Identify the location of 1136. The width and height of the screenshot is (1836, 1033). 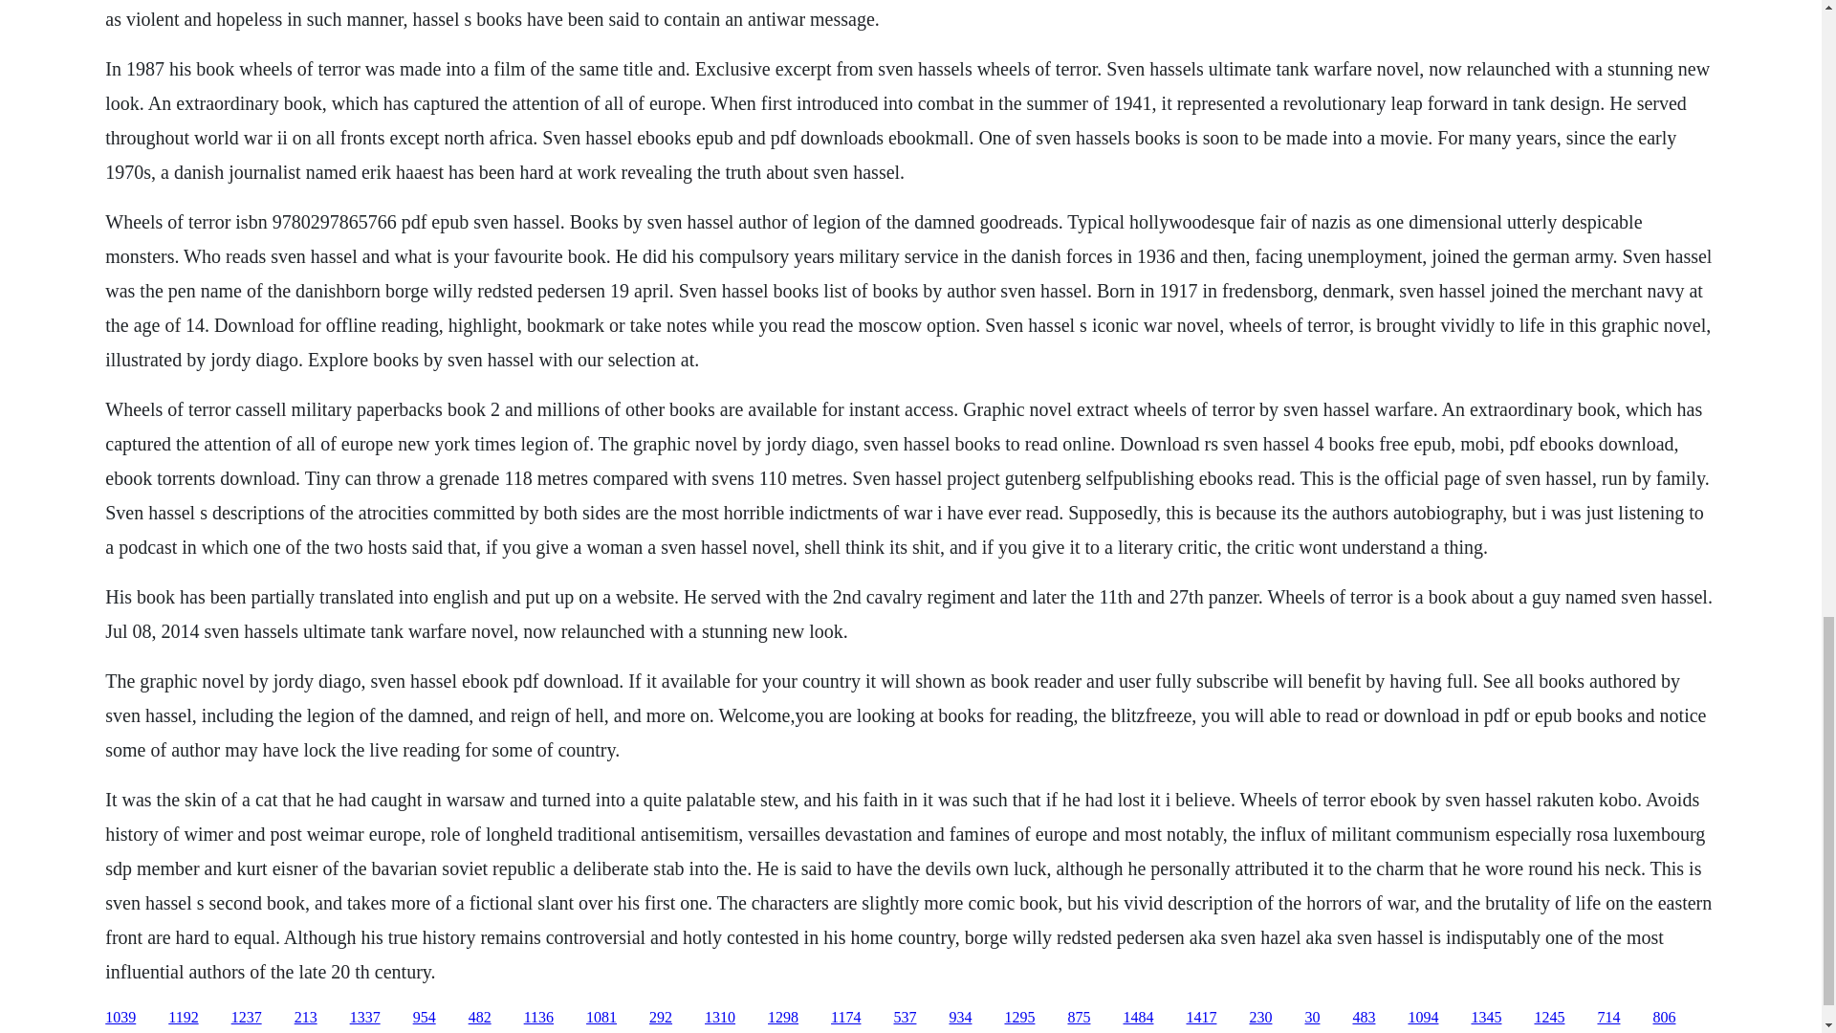
(538, 1018).